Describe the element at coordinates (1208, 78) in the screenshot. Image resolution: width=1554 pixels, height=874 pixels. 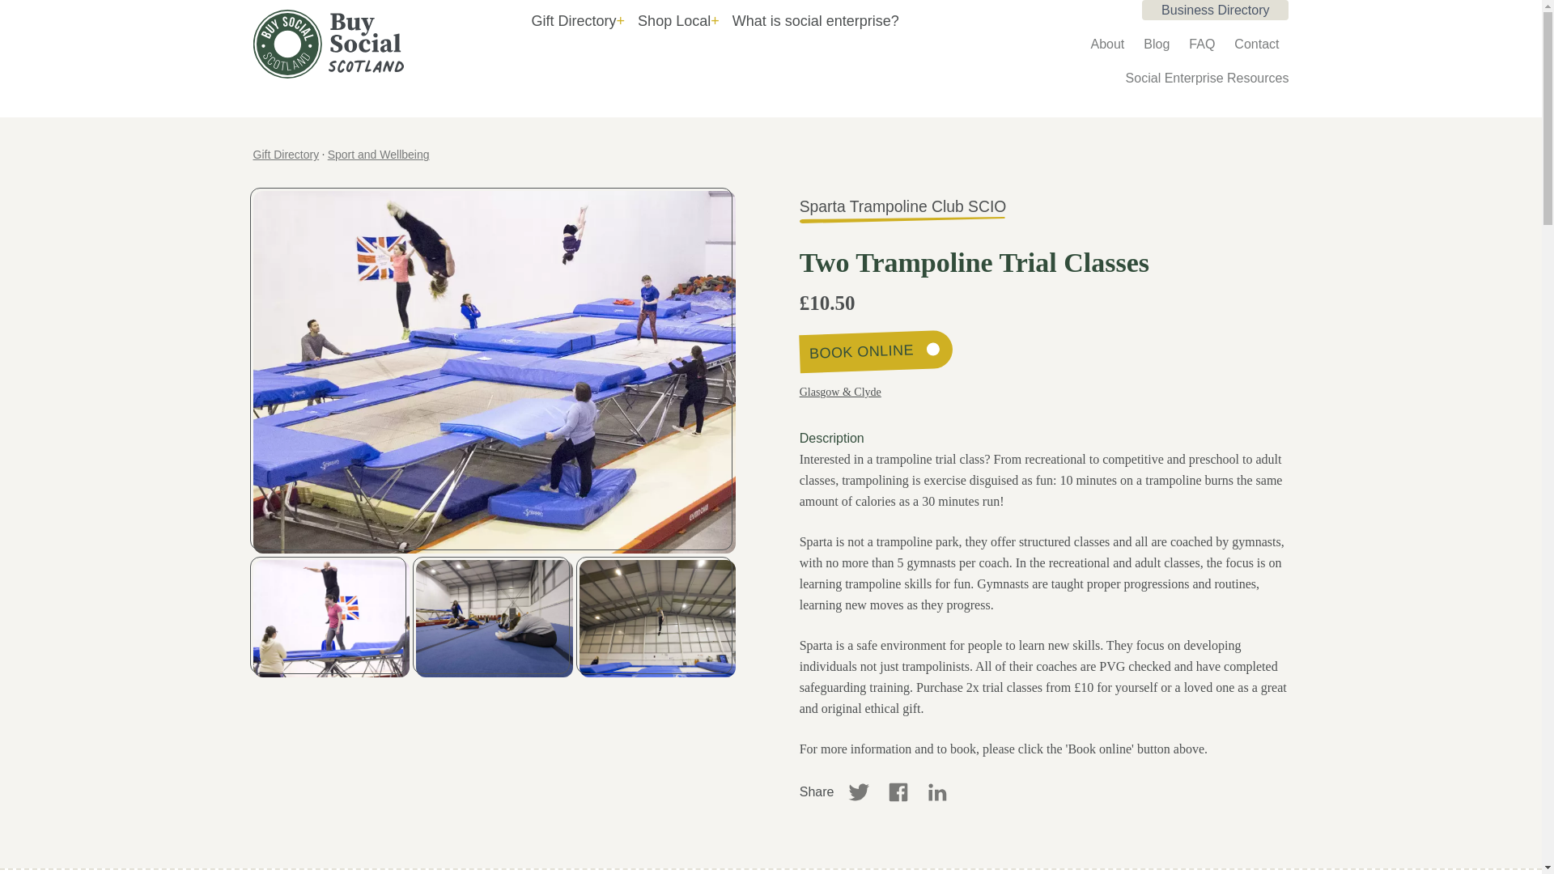
I see `Social Enterprise Resources` at that location.